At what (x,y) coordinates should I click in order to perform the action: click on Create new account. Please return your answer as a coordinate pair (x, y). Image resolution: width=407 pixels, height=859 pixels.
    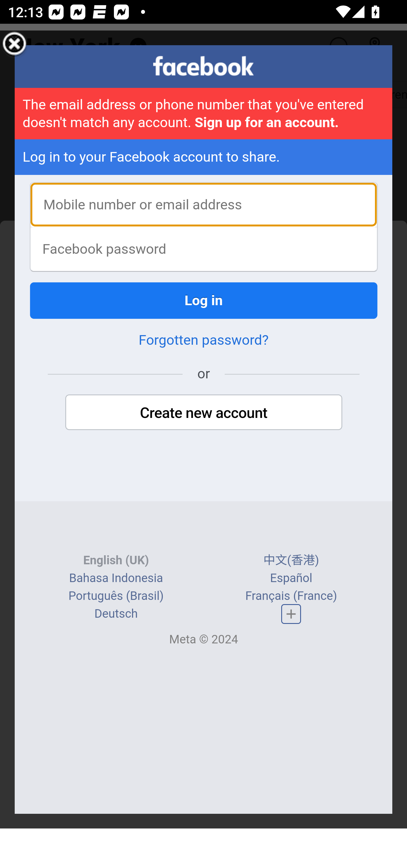
    Looking at the image, I should click on (203, 414).